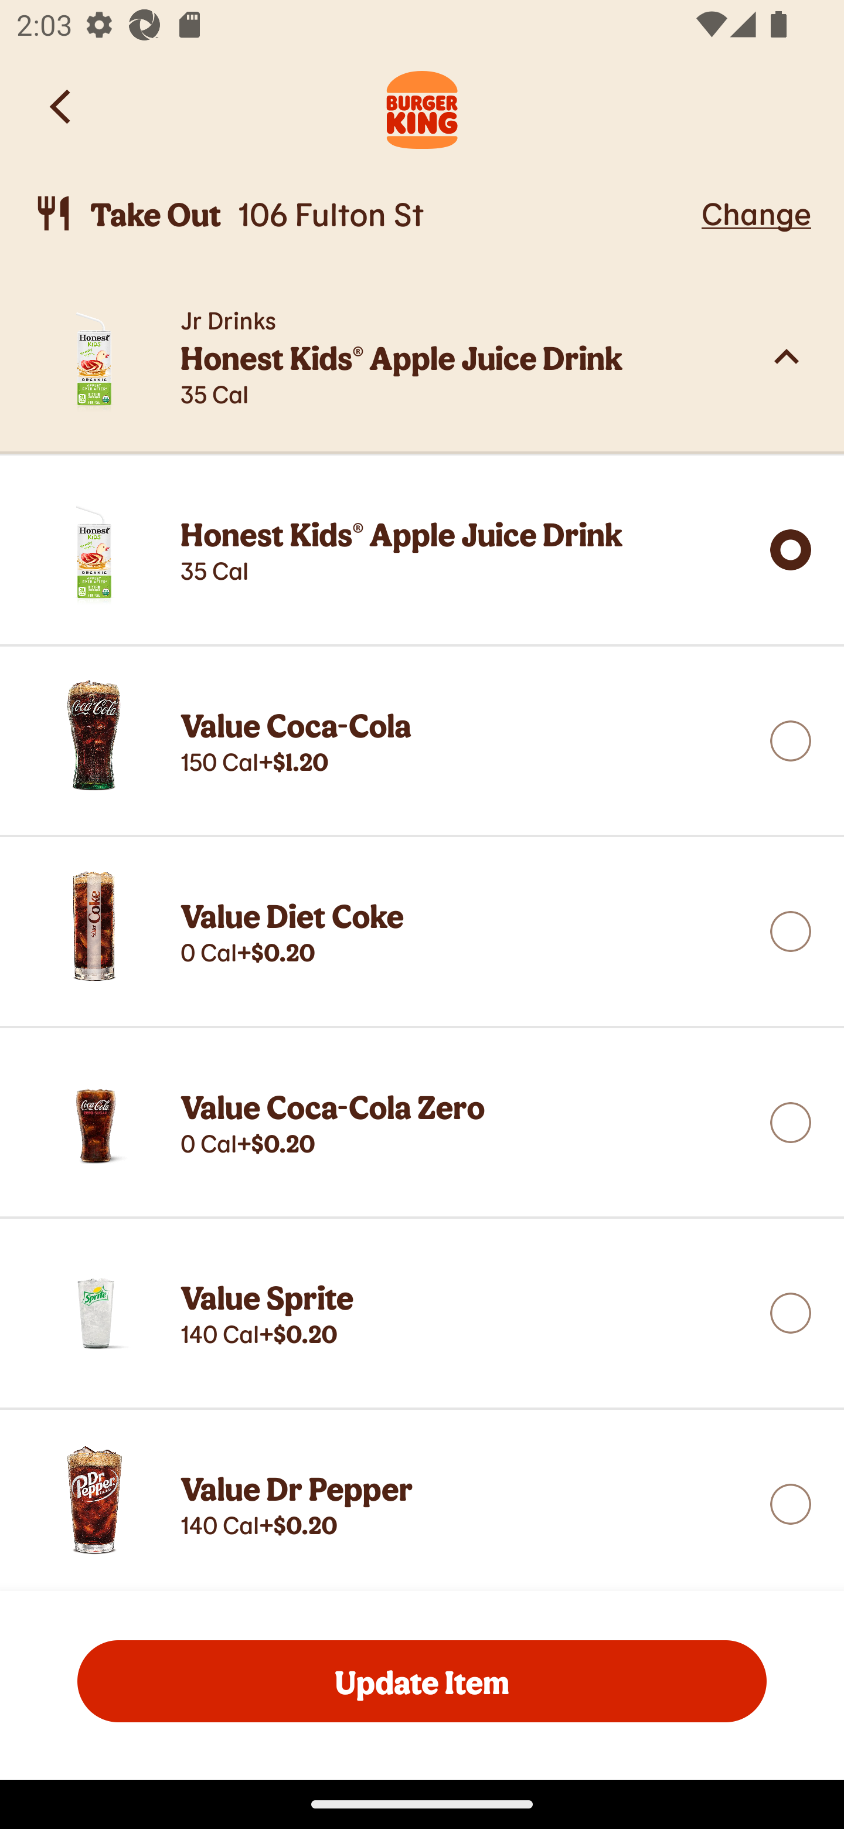  Describe the element at coordinates (756, 213) in the screenshot. I see `Change` at that location.